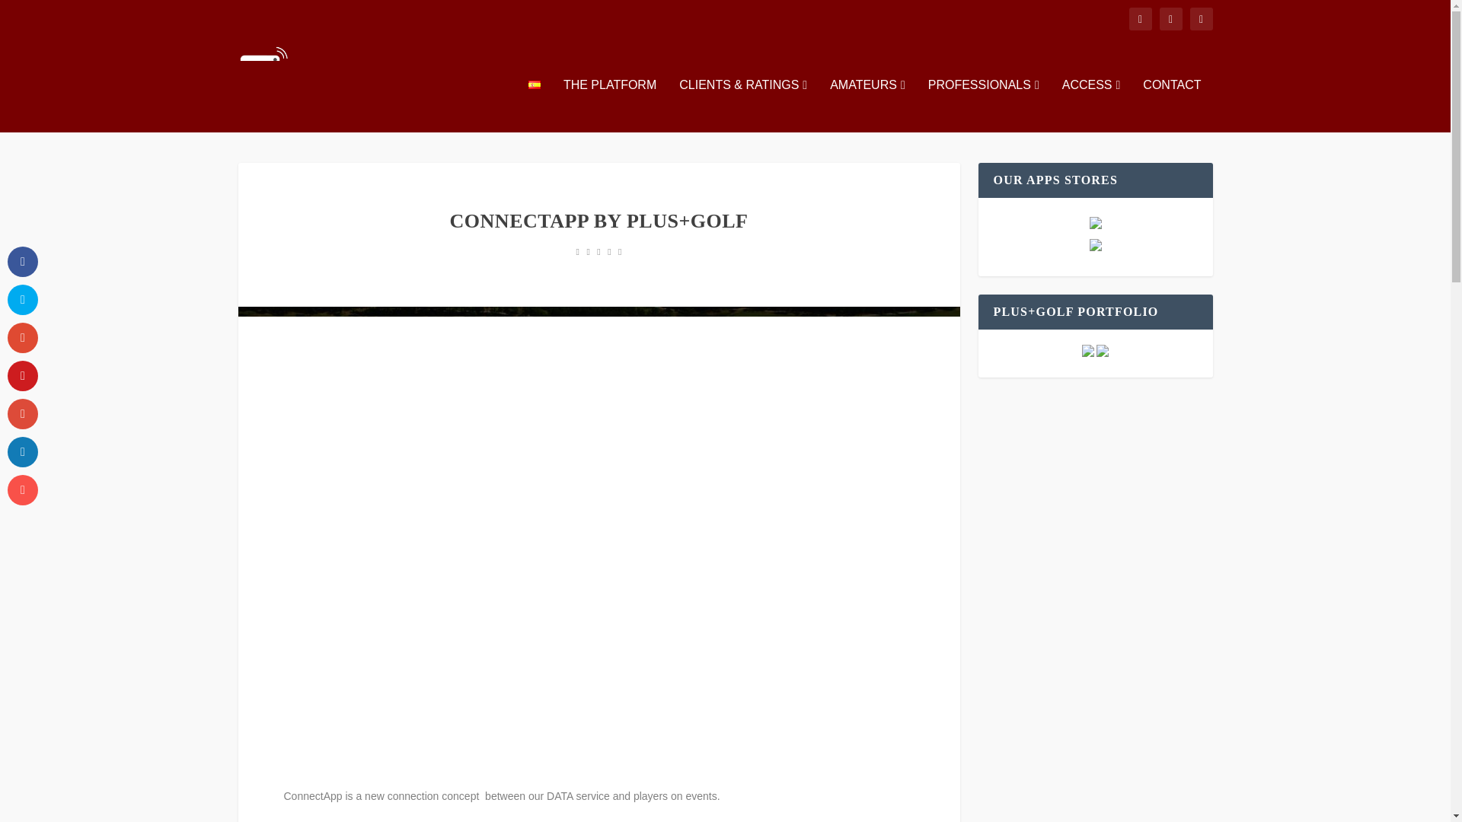 The image size is (1462, 822). Describe the element at coordinates (609, 105) in the screenshot. I see `THE PLATFORM` at that location.